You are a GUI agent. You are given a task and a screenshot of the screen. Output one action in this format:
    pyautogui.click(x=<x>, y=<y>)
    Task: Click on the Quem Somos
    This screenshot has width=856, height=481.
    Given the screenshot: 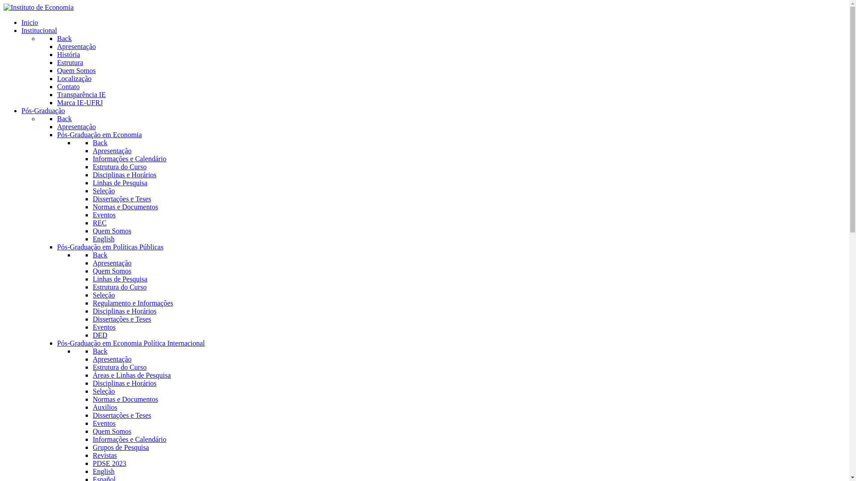 What is the action you would take?
    pyautogui.click(x=112, y=431)
    